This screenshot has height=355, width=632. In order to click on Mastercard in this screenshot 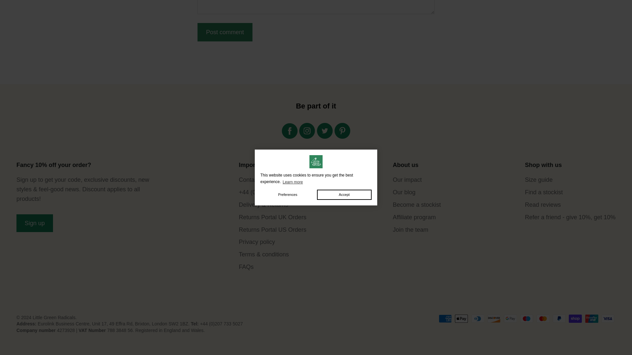, I will do `click(543, 318)`.